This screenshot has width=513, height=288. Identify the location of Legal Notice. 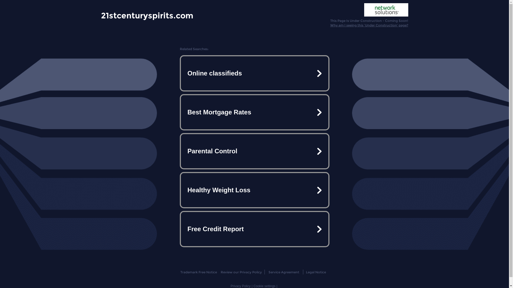
(316, 272).